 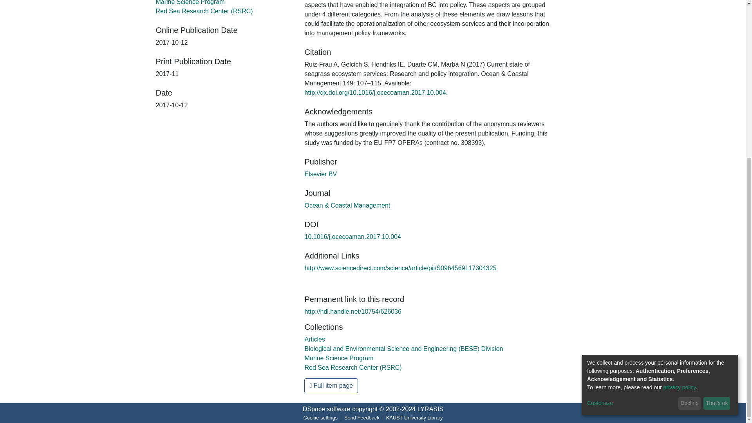 What do you see at coordinates (327, 409) in the screenshot?
I see `DSpace software` at bounding box center [327, 409].